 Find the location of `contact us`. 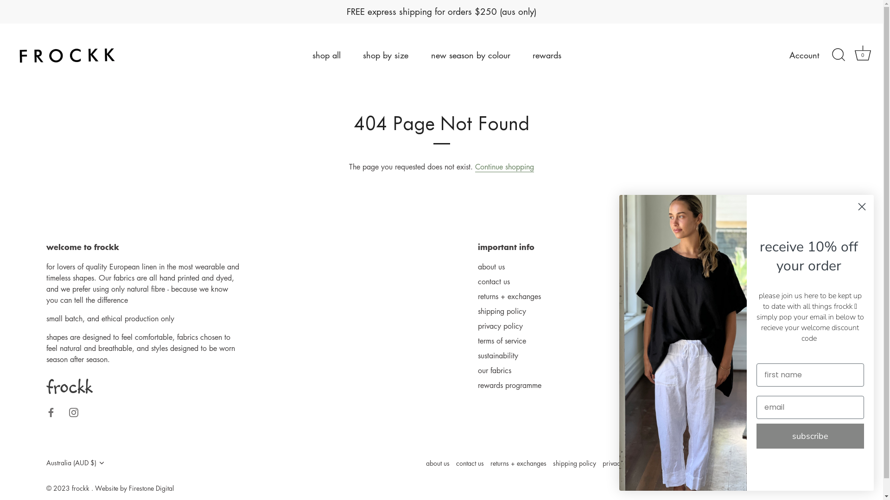

contact us is located at coordinates (494, 281).